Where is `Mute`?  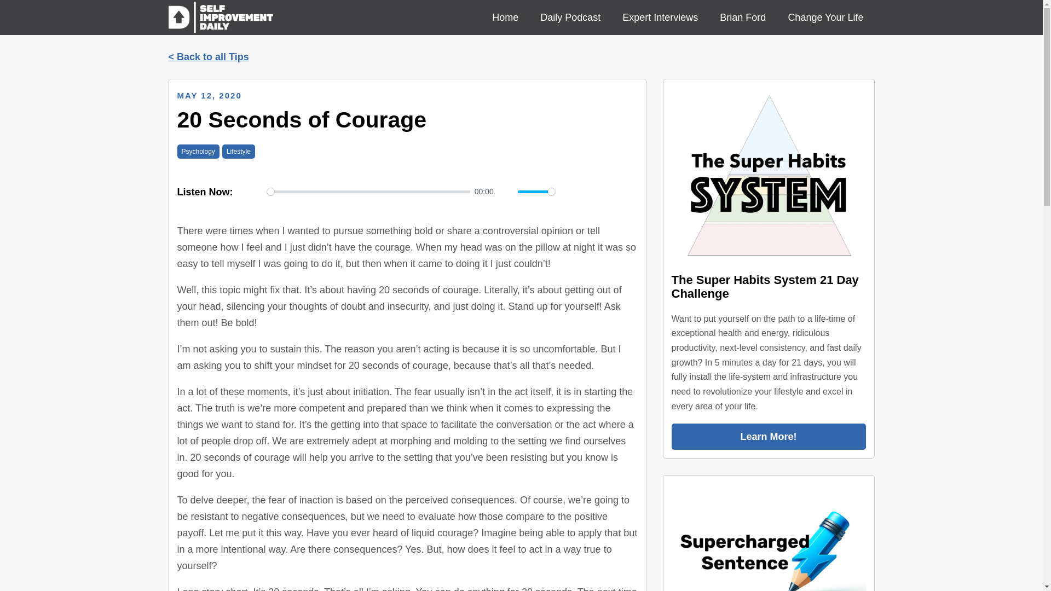 Mute is located at coordinates (506, 192).